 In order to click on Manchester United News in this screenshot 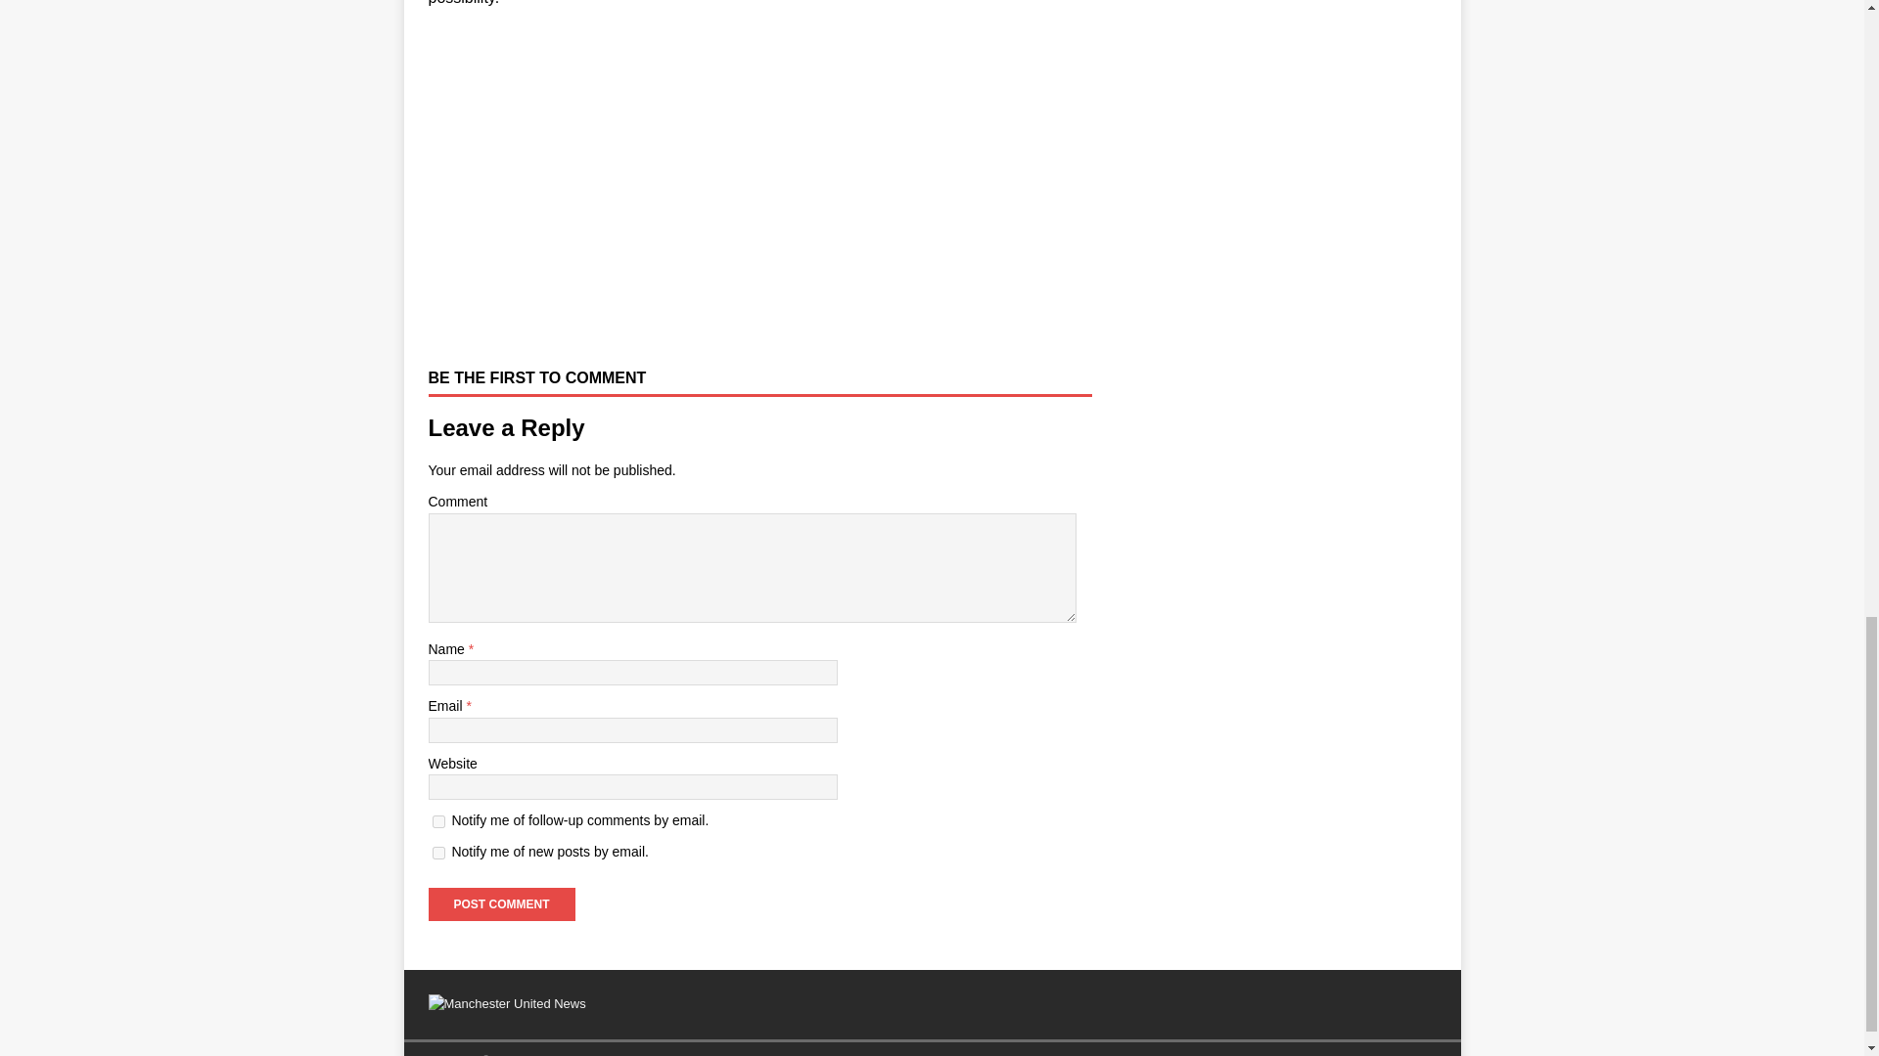, I will do `click(507, 1003)`.